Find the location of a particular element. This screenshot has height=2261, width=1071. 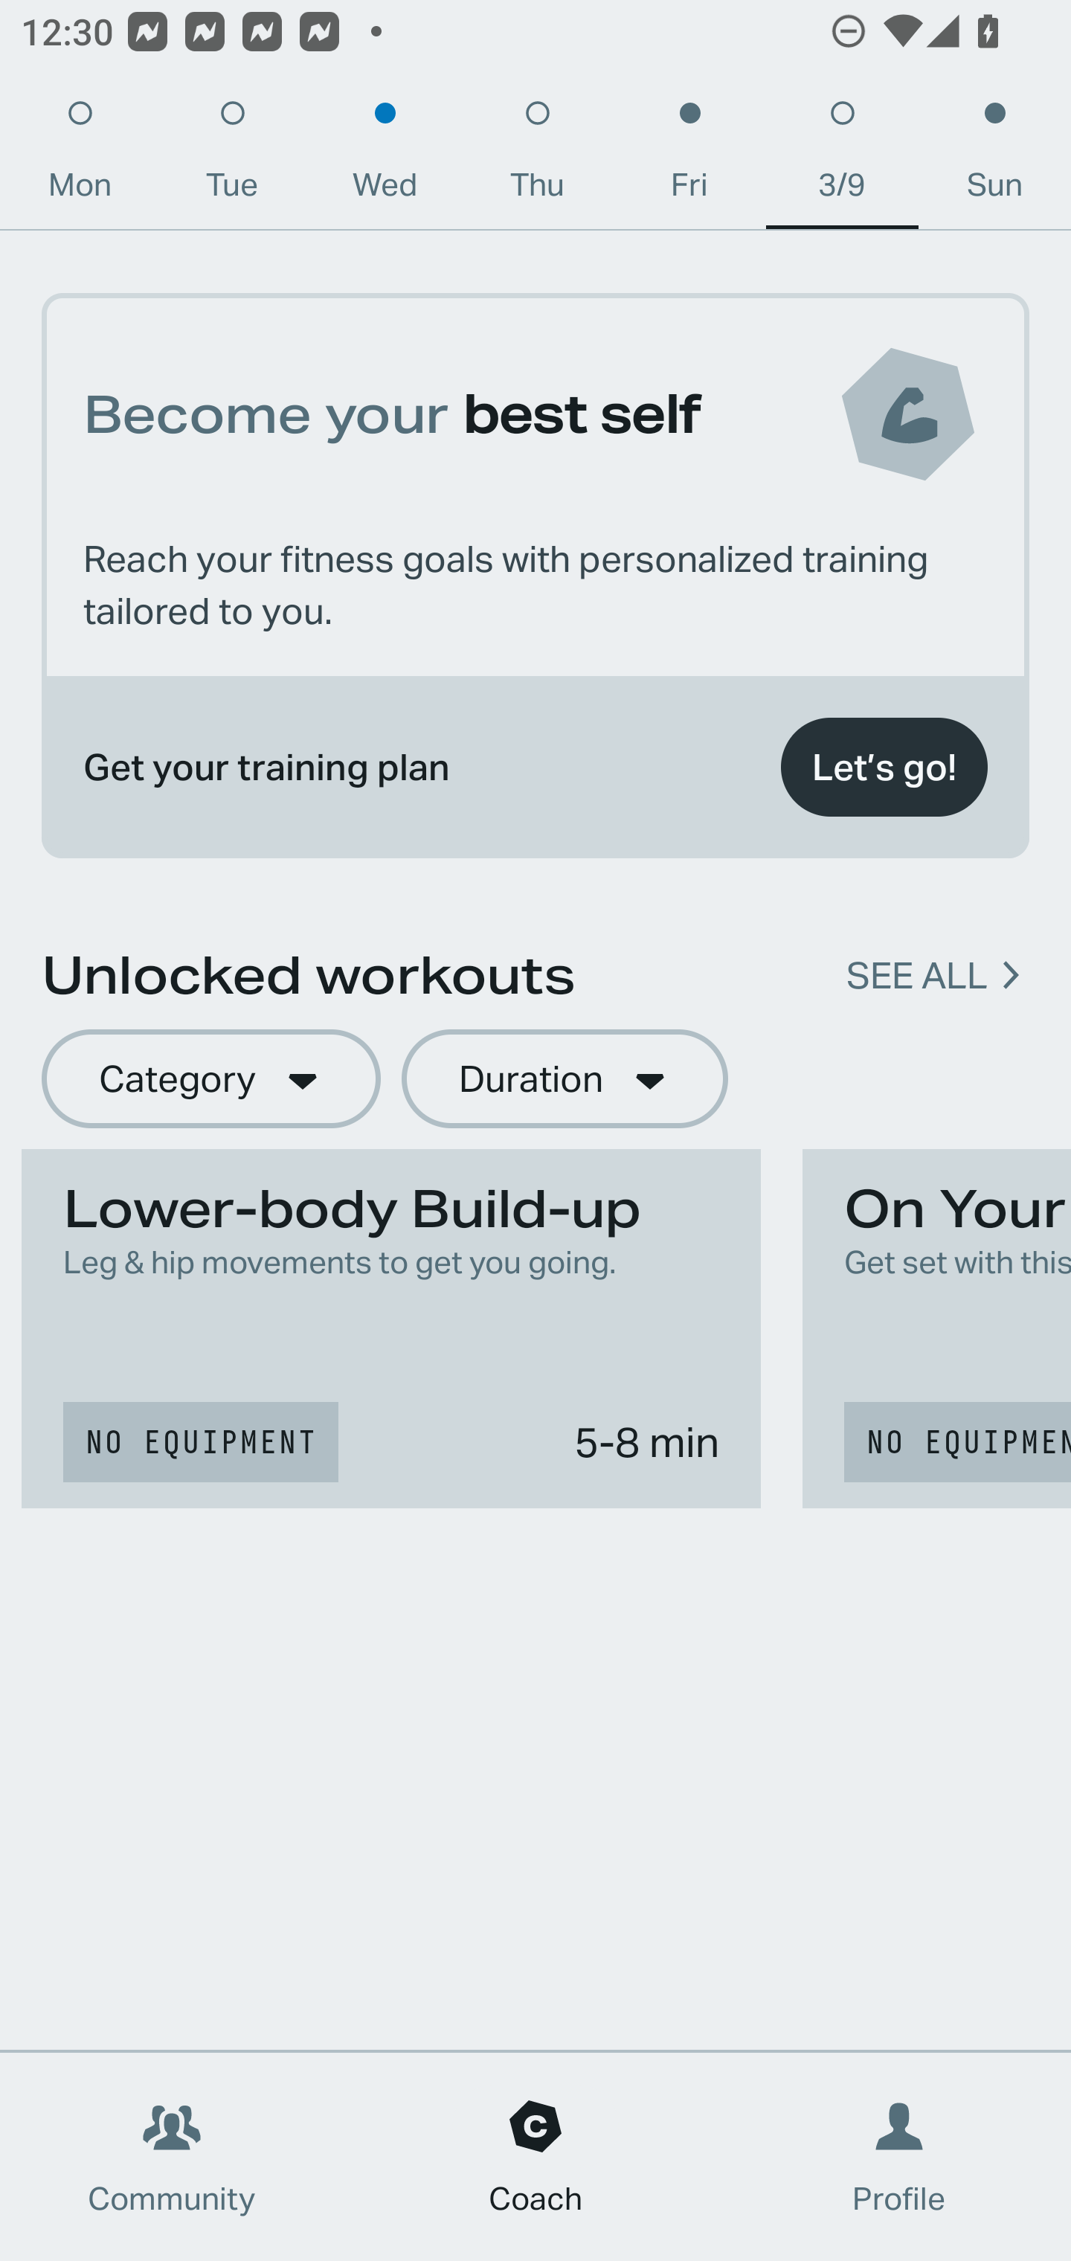

Let’s go! is located at coordinates (884, 768).